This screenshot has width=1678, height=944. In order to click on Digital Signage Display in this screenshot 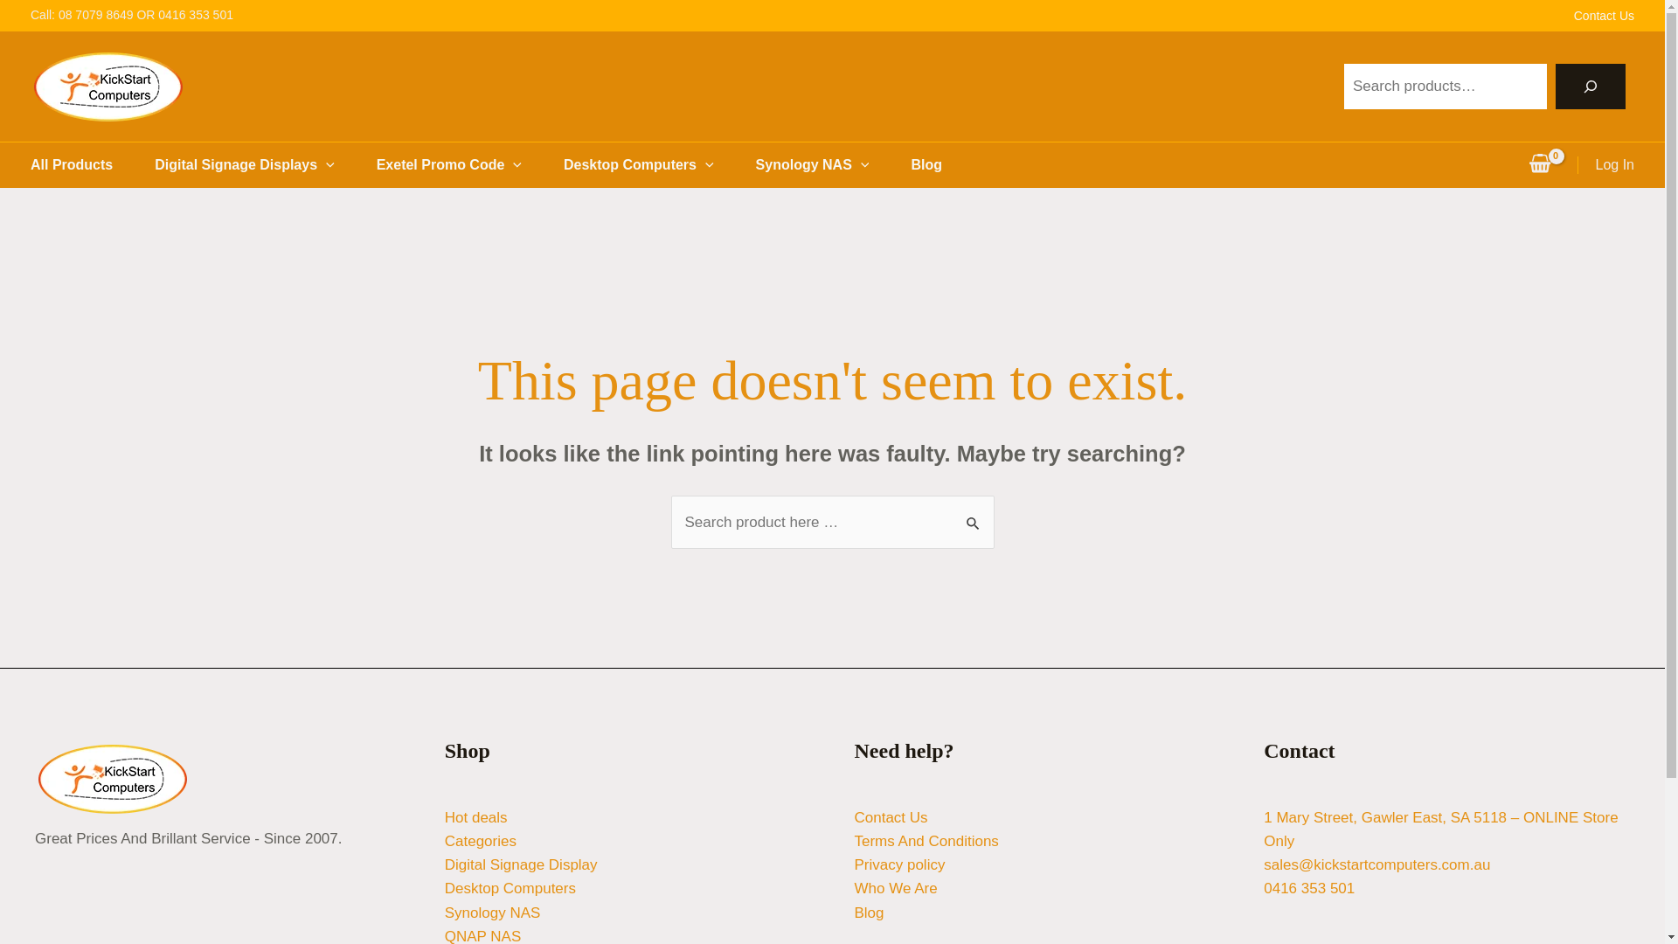, I will do `click(521, 865)`.